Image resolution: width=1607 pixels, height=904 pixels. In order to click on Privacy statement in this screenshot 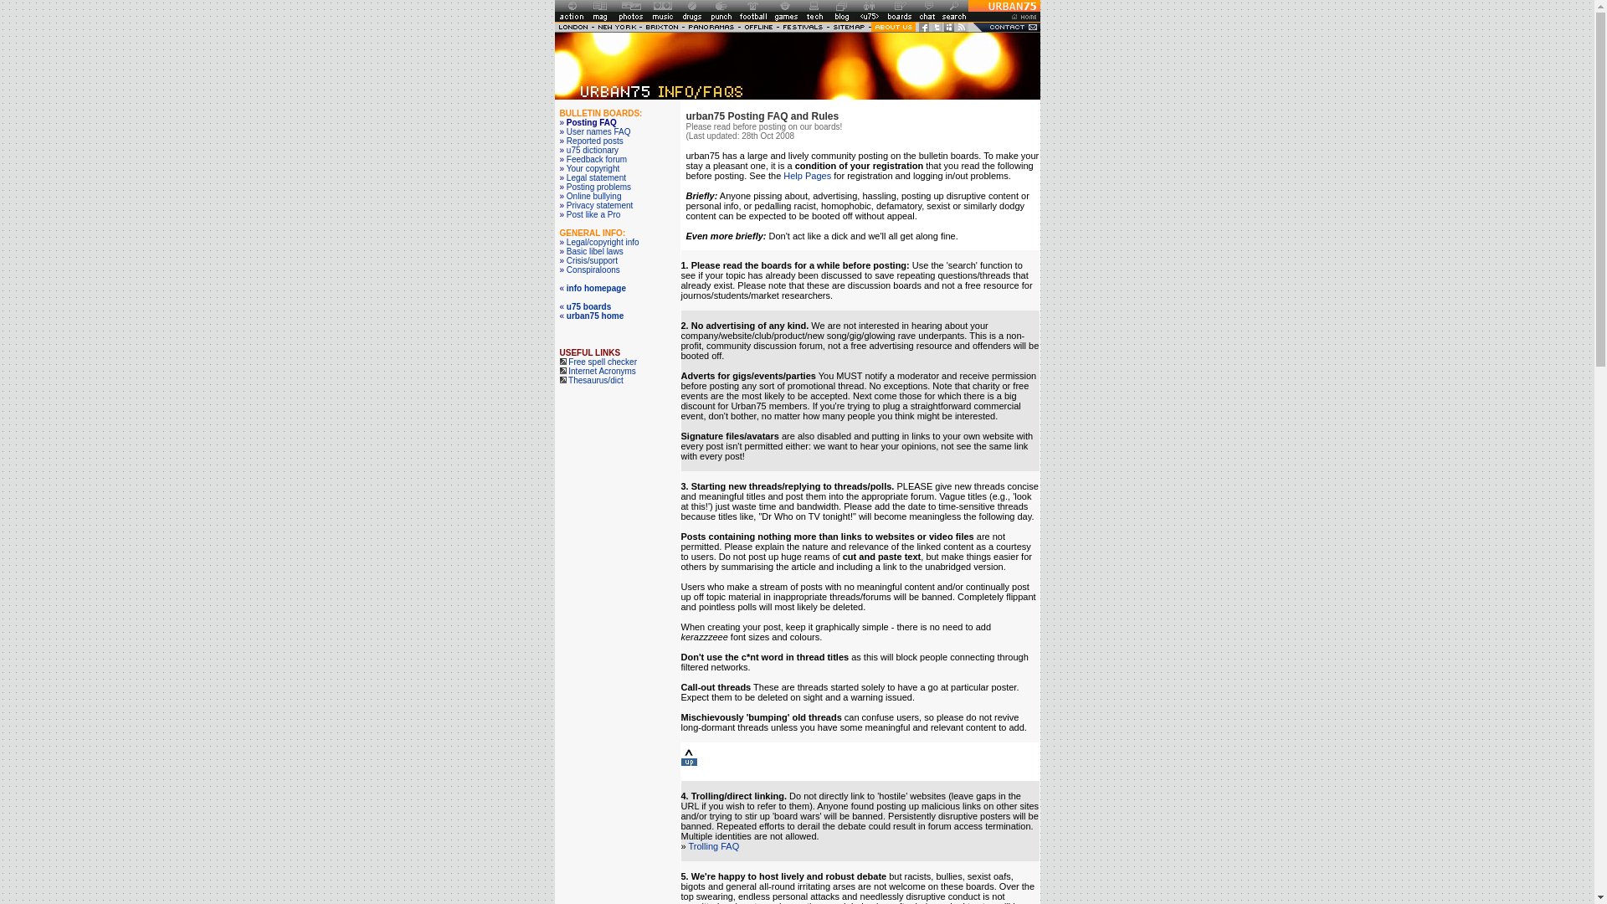, I will do `click(599, 204)`.